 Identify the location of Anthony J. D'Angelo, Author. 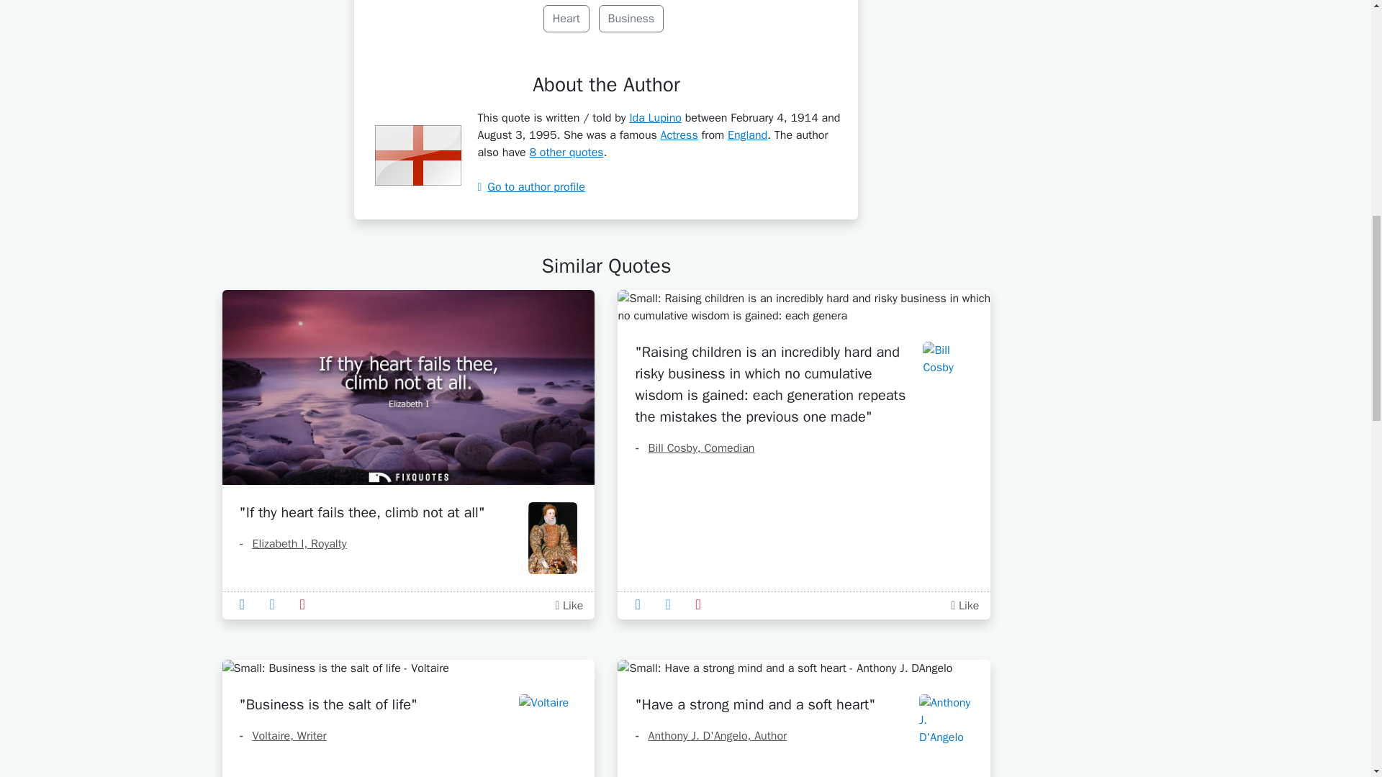
(710, 735).